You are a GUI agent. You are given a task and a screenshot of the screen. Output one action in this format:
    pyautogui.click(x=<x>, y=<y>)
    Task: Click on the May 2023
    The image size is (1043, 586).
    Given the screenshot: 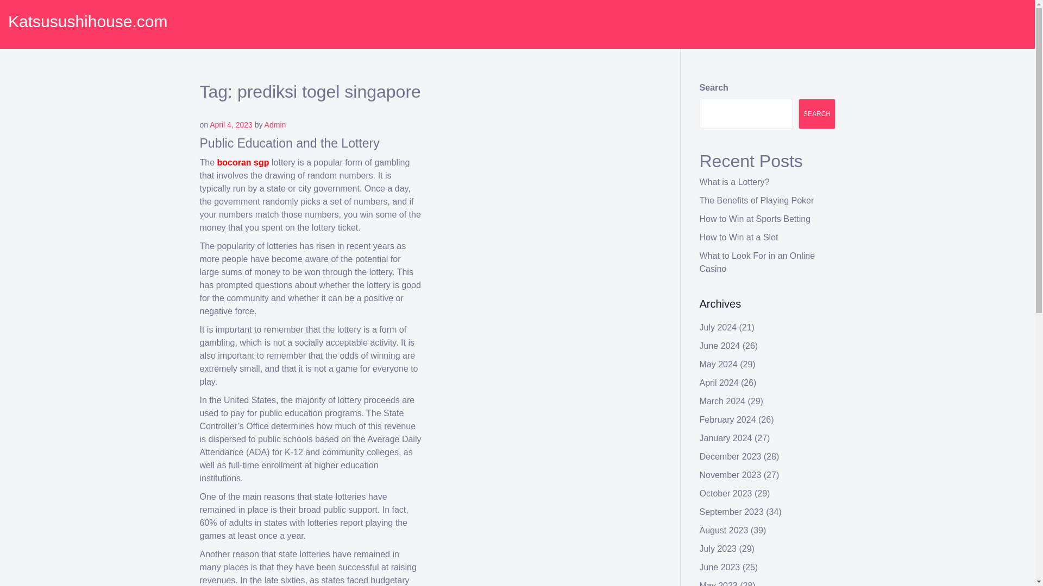 What is the action you would take?
    pyautogui.click(x=718, y=584)
    